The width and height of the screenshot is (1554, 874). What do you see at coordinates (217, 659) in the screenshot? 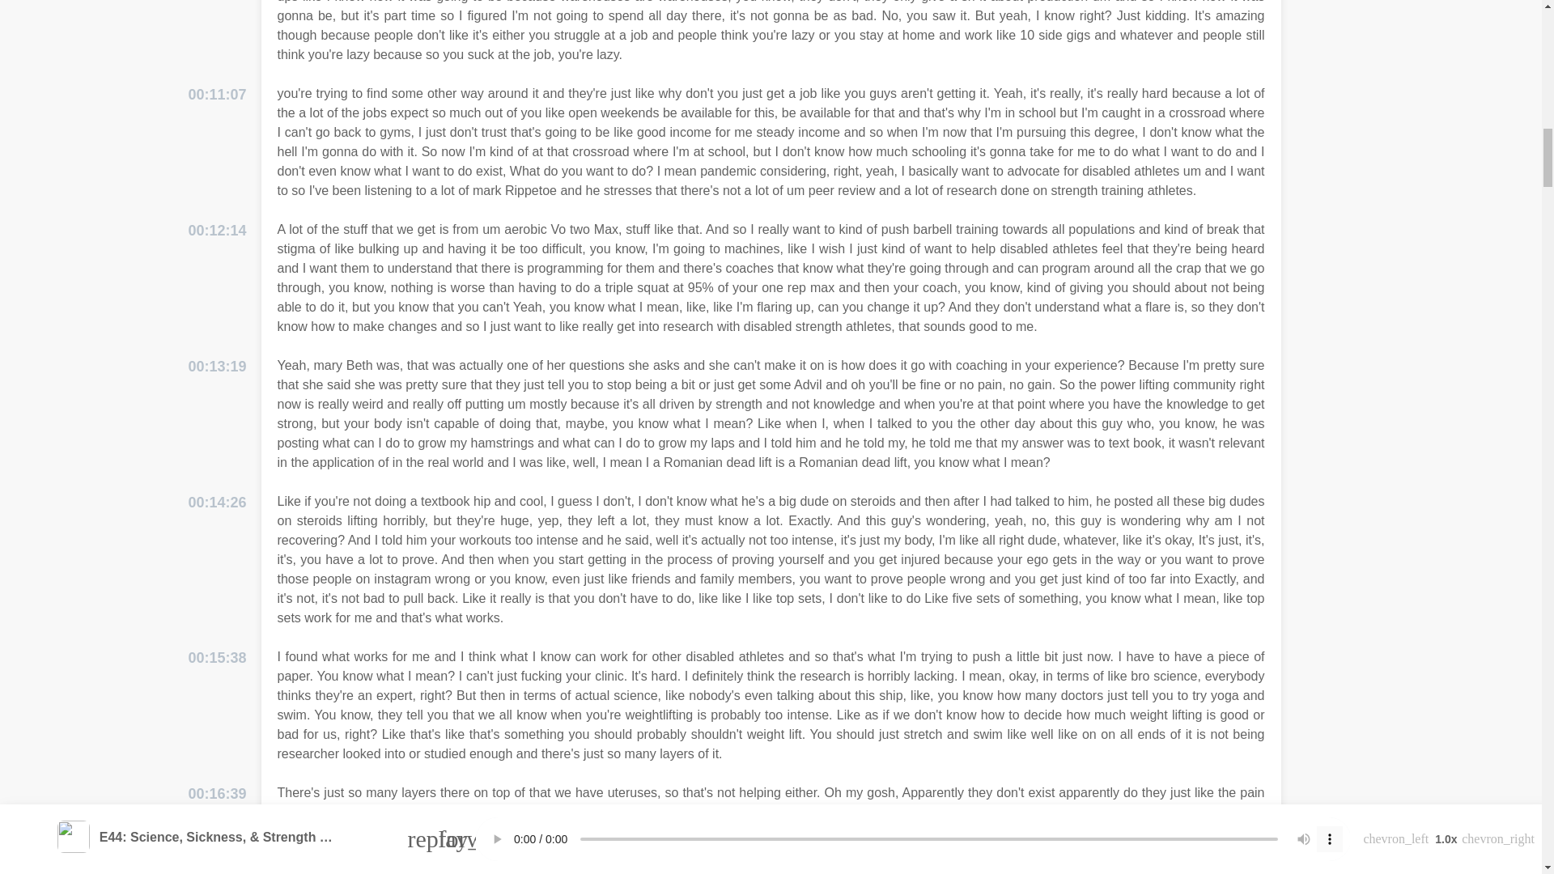
I see `00:15:38` at bounding box center [217, 659].